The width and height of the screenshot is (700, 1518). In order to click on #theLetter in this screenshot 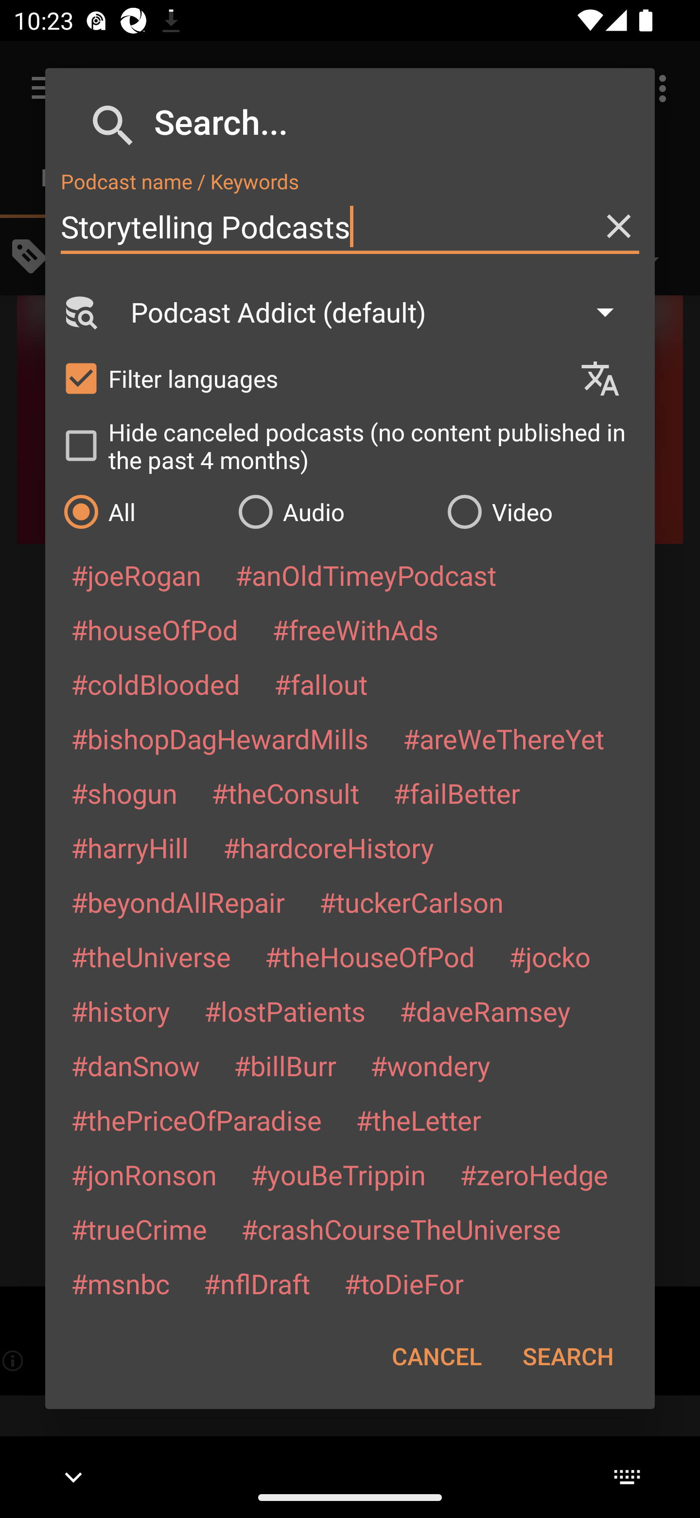, I will do `click(418, 1120)`.